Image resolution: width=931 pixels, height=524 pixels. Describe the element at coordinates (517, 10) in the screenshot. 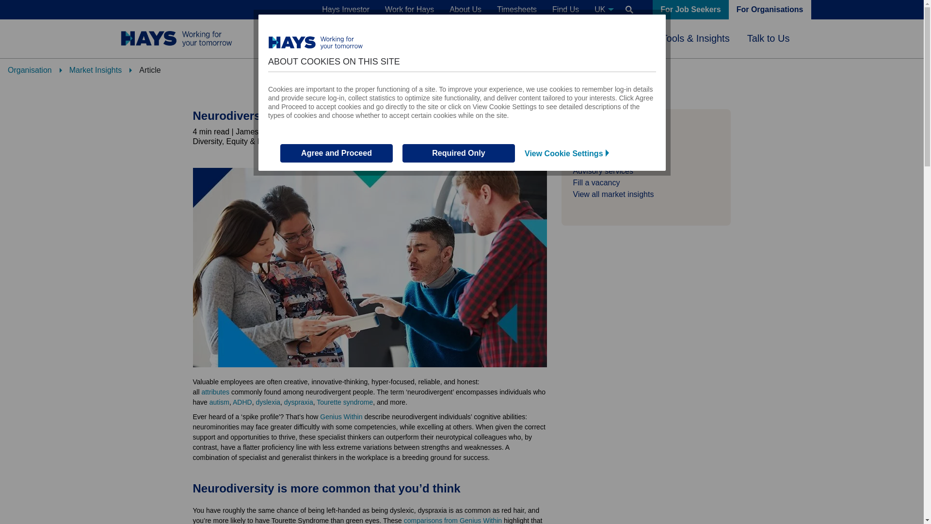

I see `Timesheets` at that location.